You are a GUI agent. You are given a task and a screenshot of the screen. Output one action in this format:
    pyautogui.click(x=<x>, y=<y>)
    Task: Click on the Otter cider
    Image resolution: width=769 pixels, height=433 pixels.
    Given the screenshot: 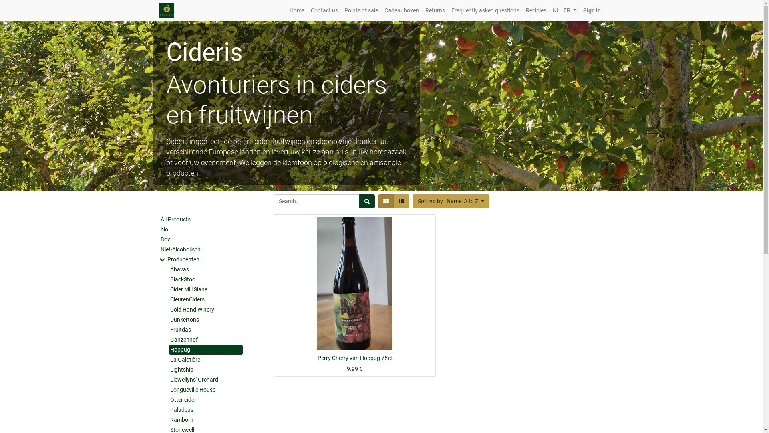 What is the action you would take?
    pyautogui.click(x=206, y=400)
    